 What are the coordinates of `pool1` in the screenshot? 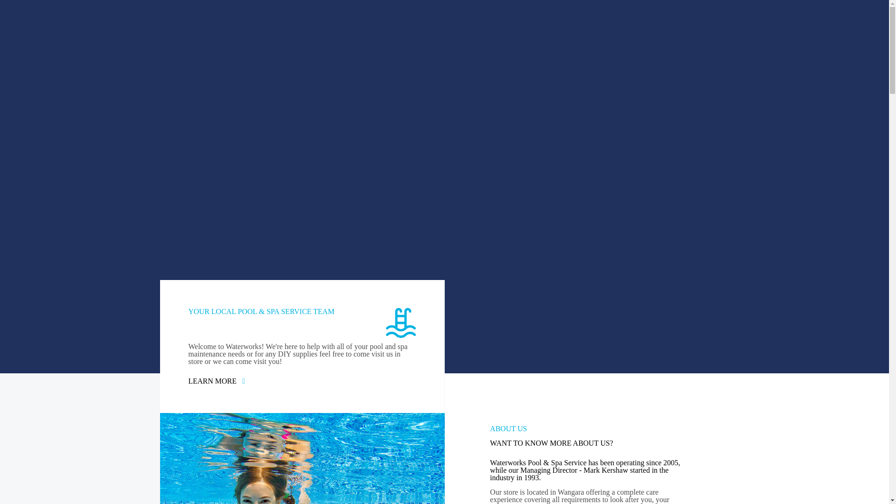 It's located at (301, 458).